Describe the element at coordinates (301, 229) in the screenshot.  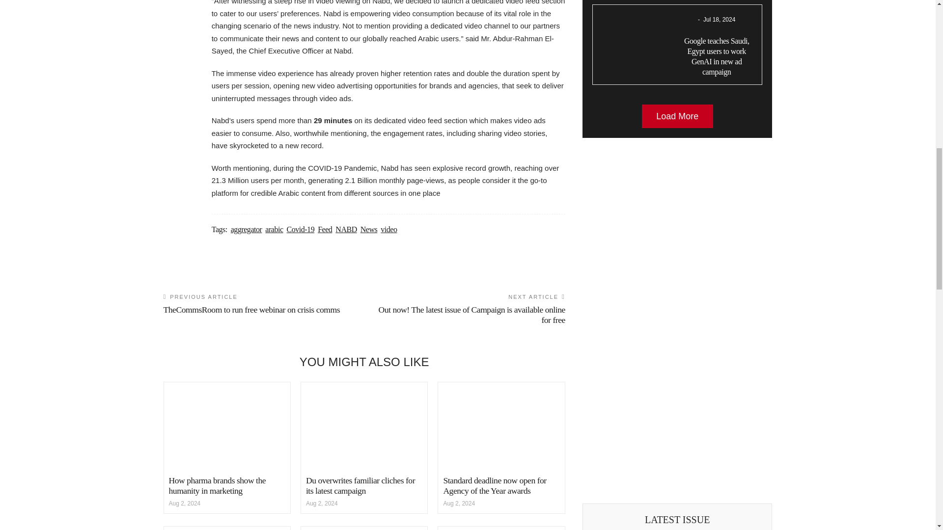
I see `Covid-19` at that location.